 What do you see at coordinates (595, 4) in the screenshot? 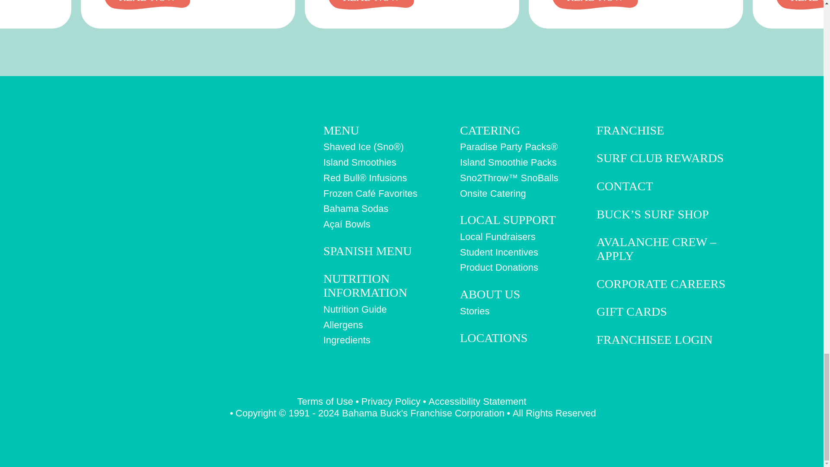
I see `READ NOW` at bounding box center [595, 4].